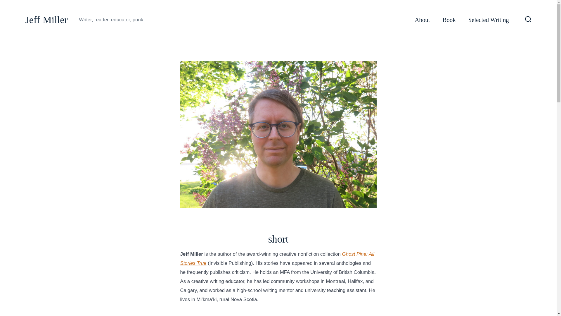  I want to click on About, so click(423, 20).